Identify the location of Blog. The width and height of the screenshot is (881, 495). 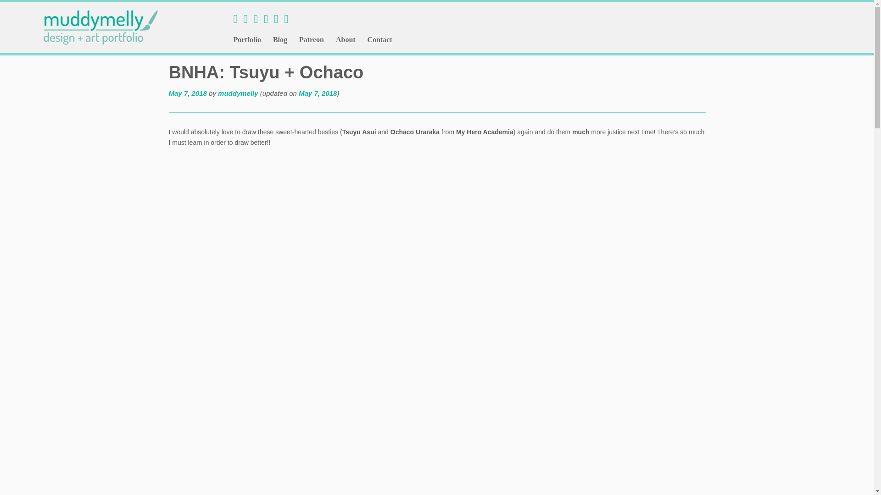
(280, 39).